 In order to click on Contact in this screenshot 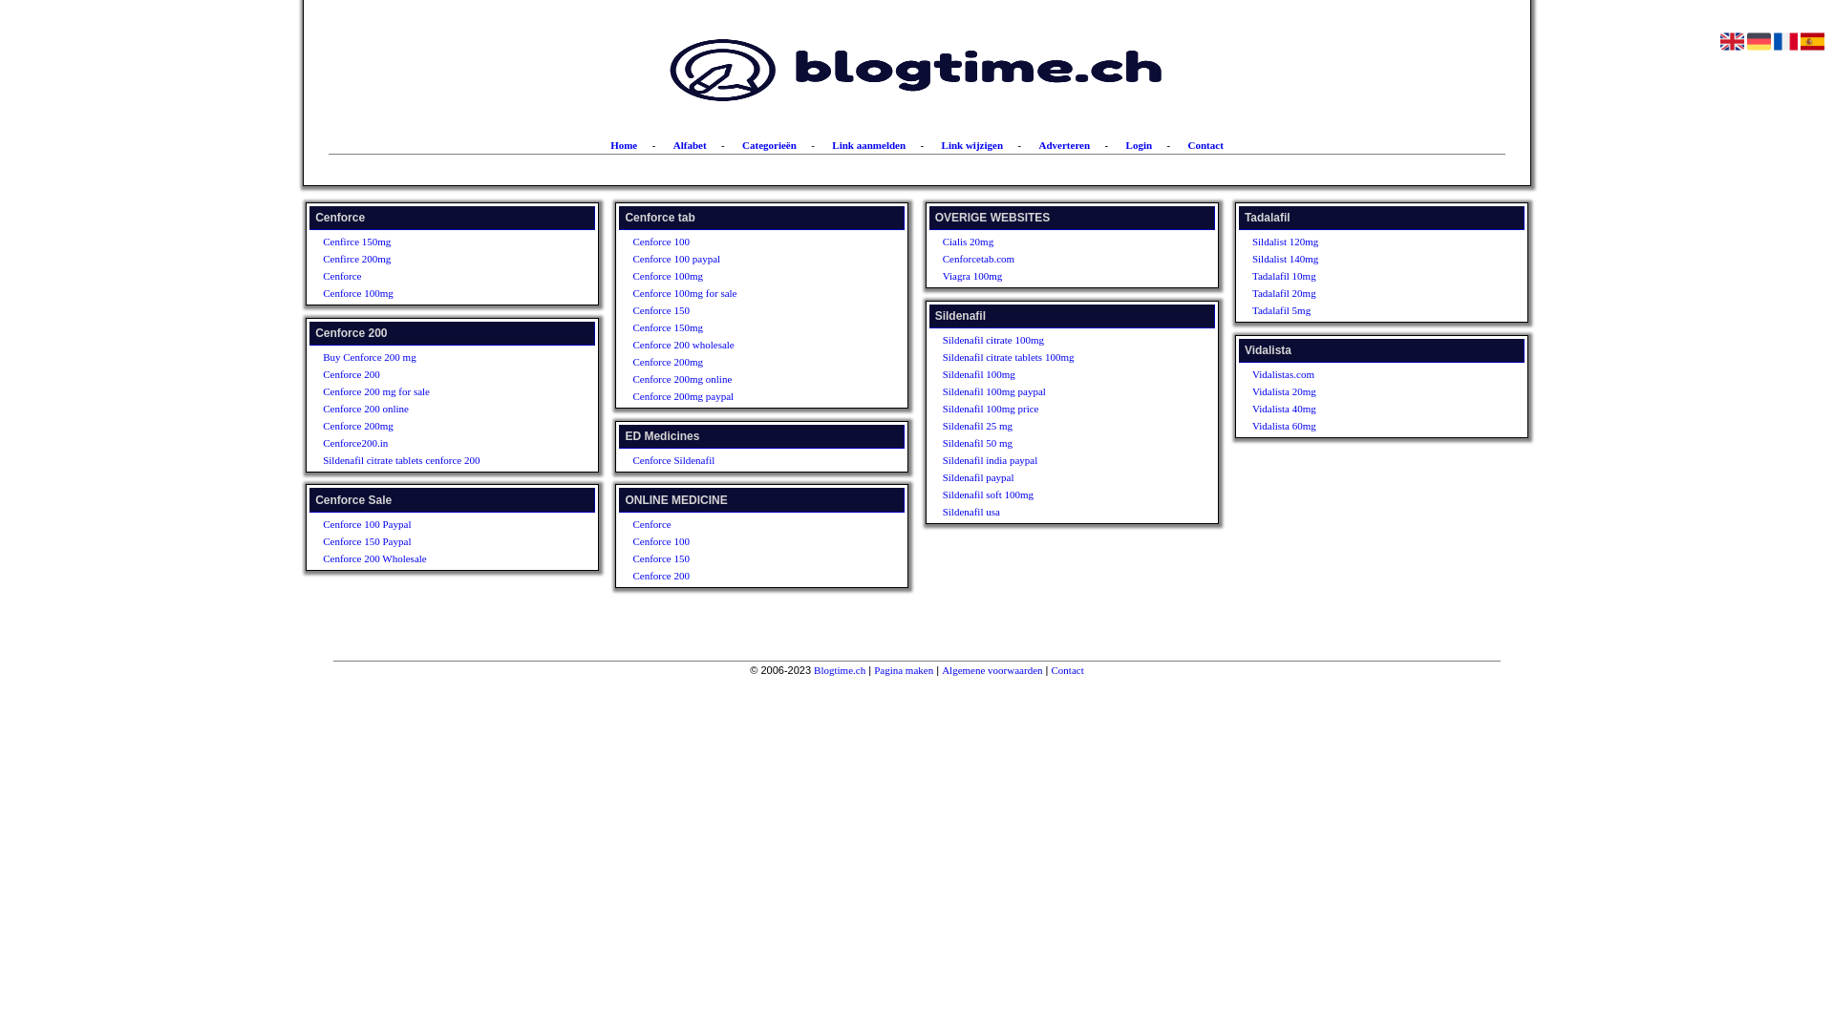, I will do `click(1205, 145)`.